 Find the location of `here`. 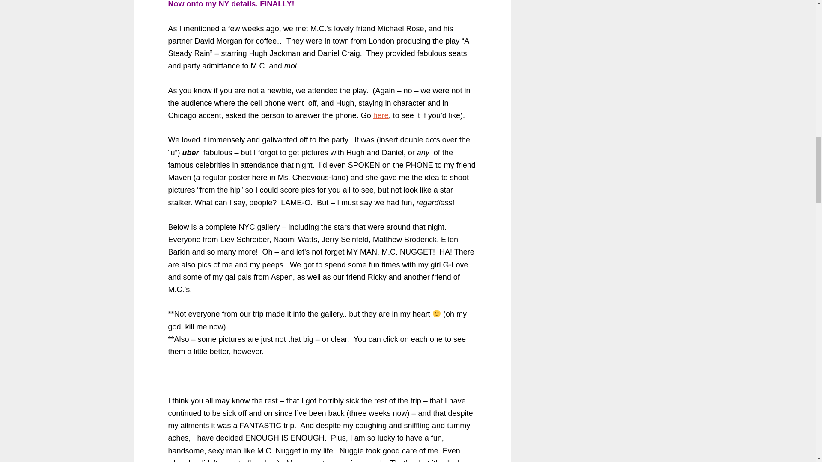

here is located at coordinates (381, 115).